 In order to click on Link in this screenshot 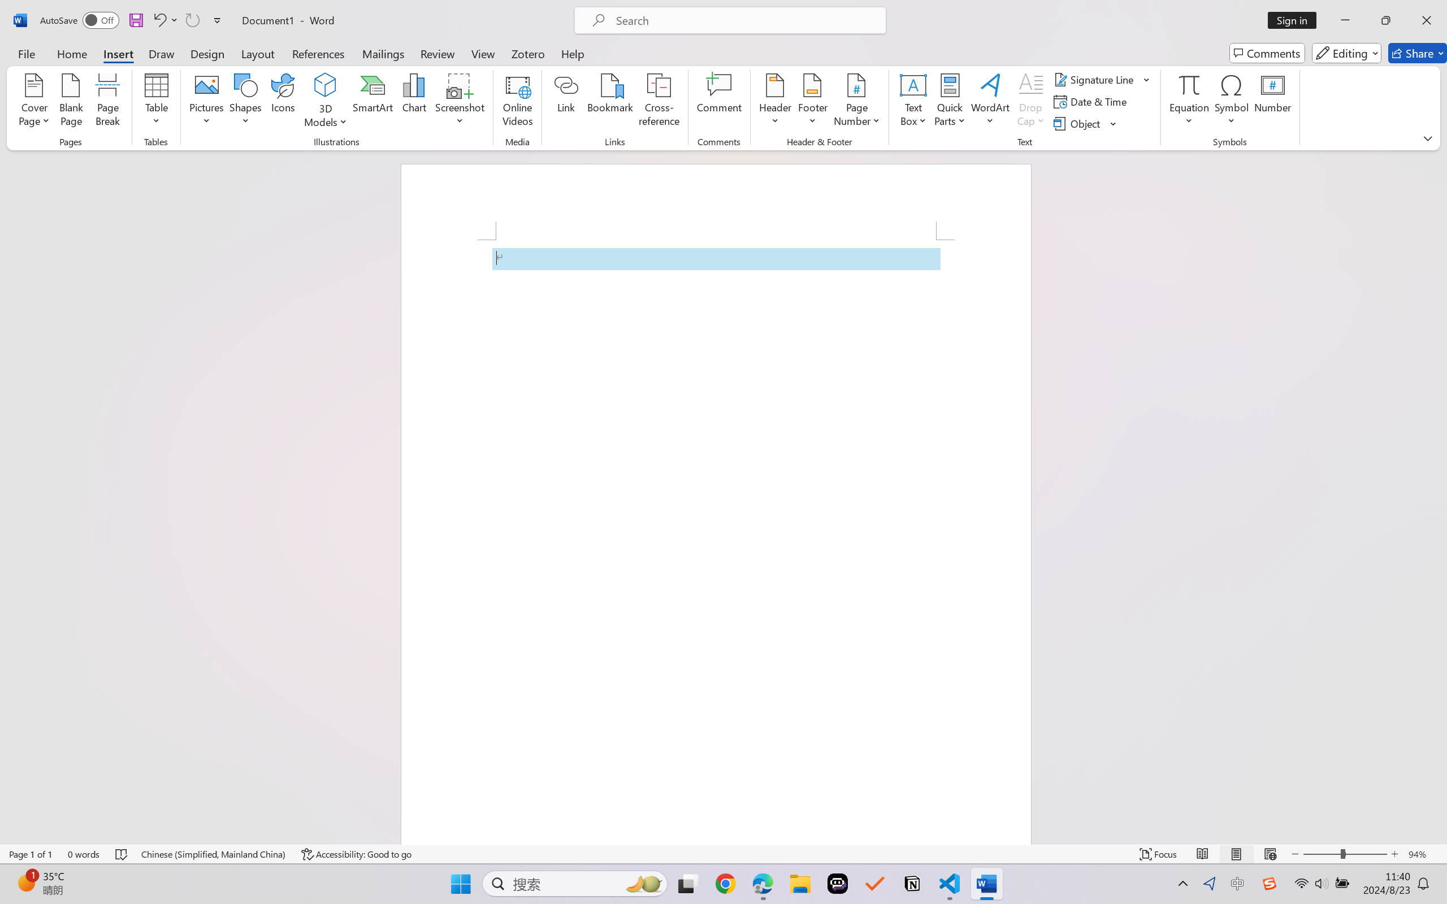, I will do `click(566, 102)`.